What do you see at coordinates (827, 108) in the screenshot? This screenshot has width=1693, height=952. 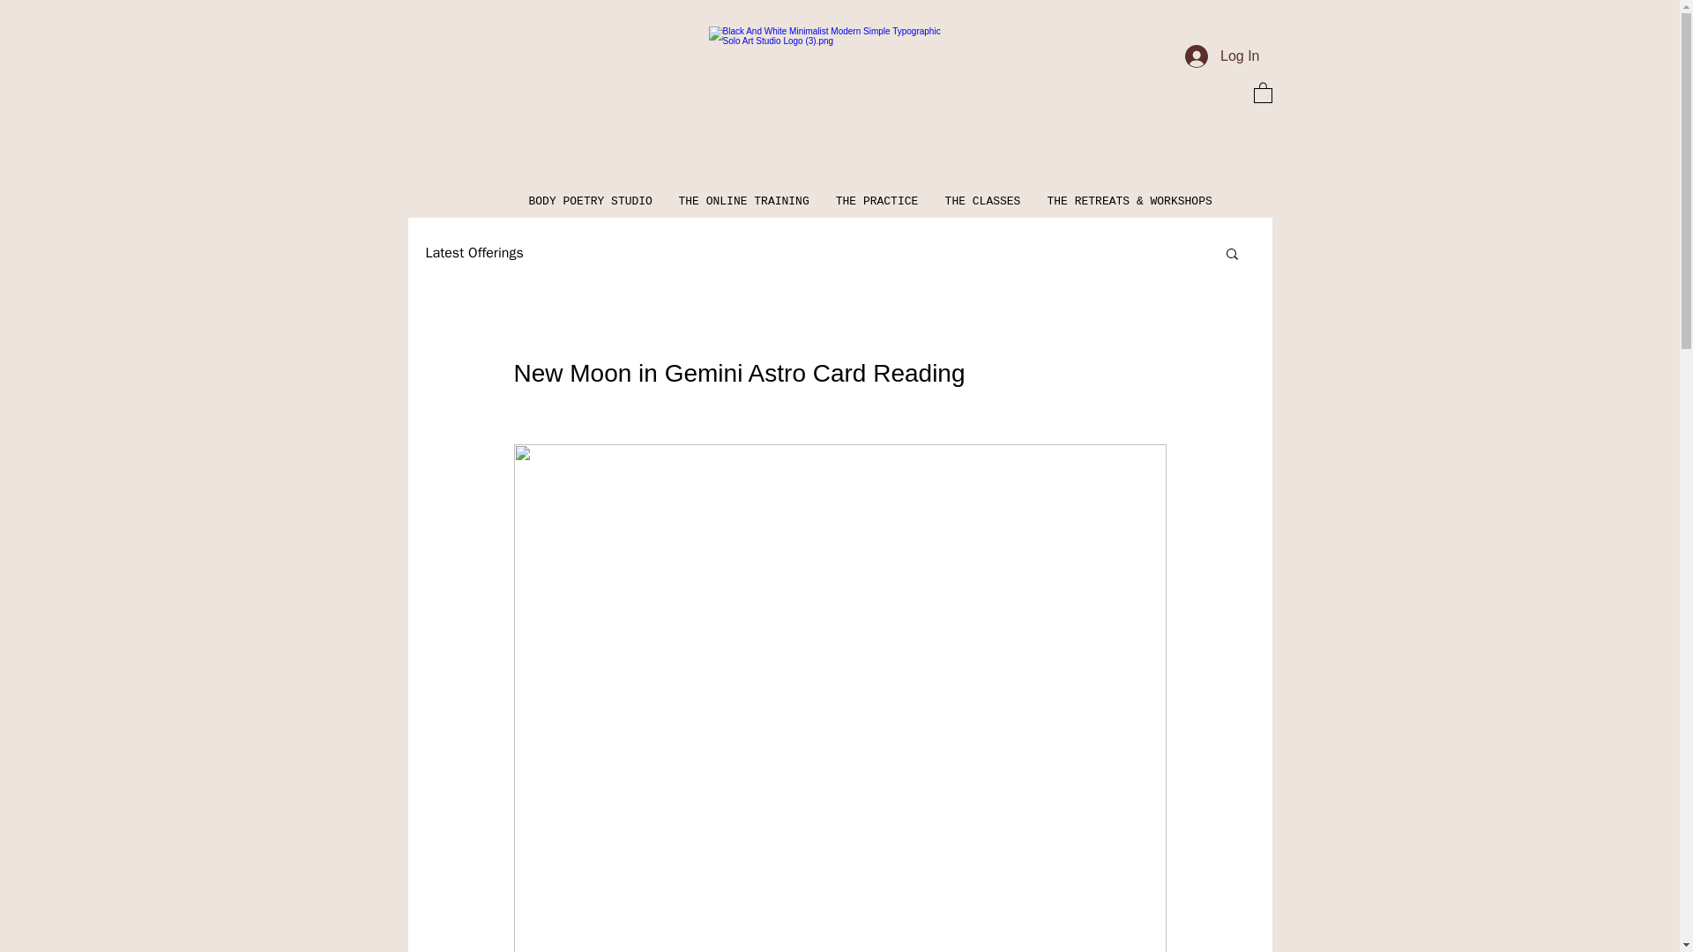 I see `Black And White Minimalist Modern Simple` at bounding box center [827, 108].